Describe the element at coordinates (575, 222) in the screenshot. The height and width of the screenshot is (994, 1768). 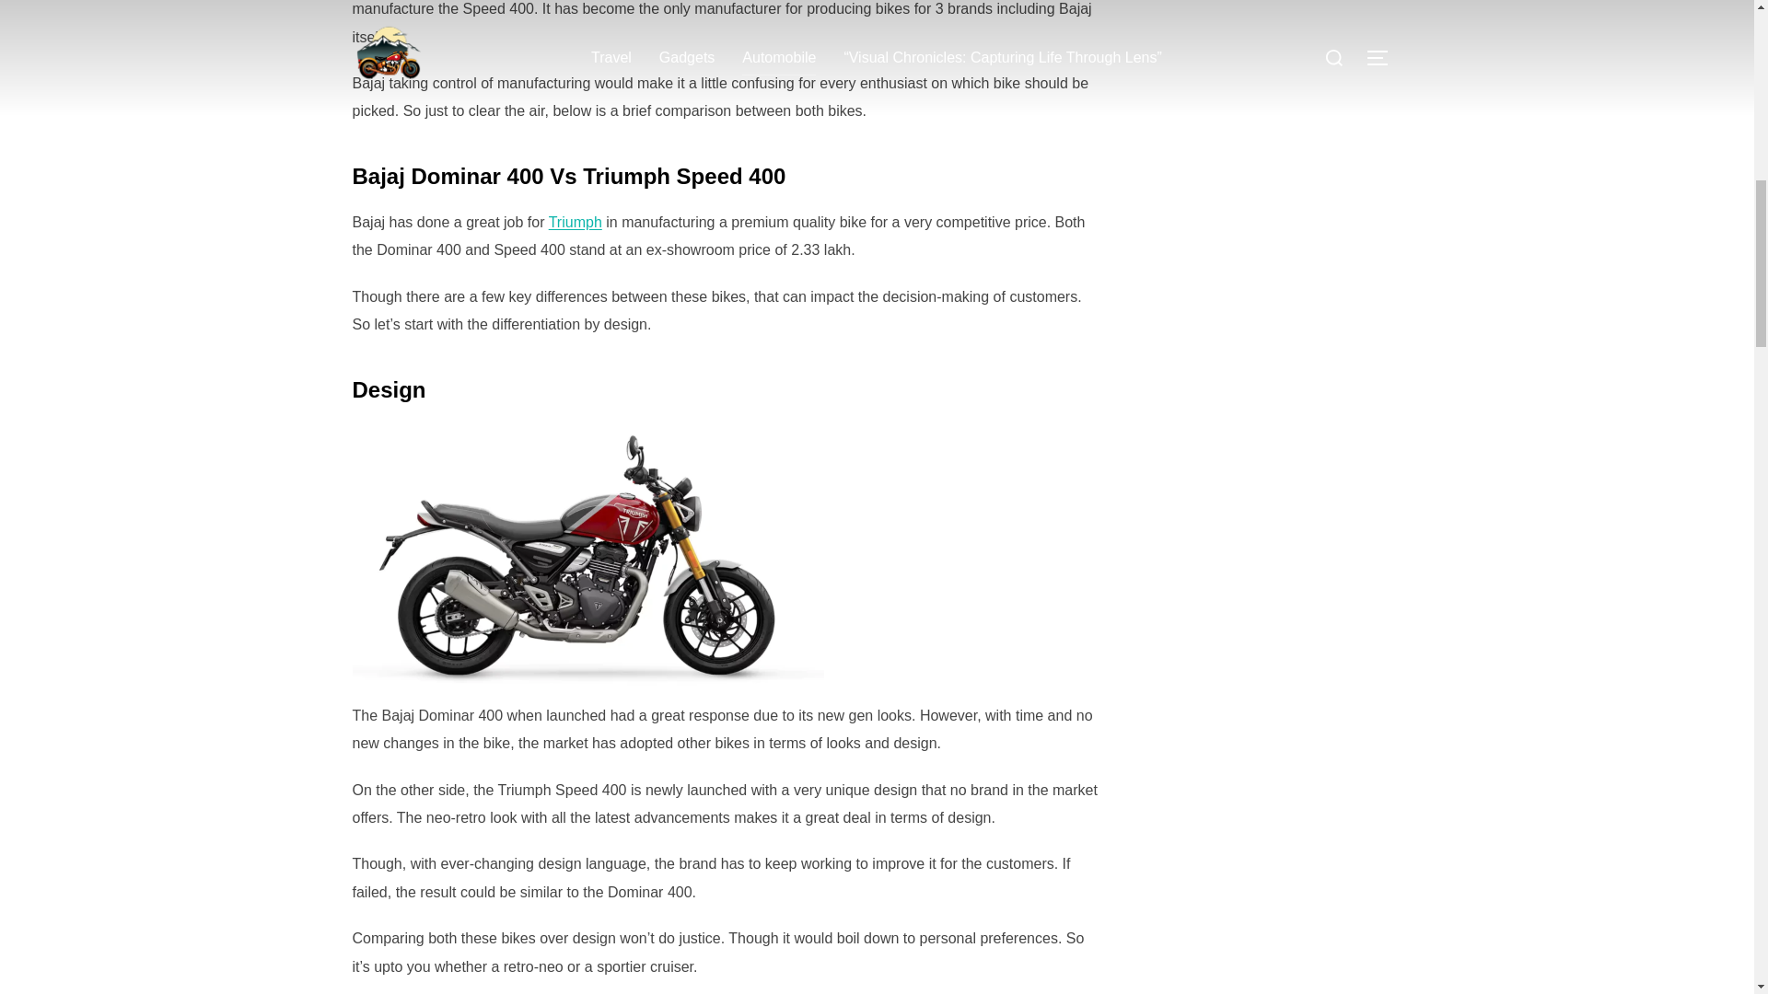
I see `Triumph` at that location.